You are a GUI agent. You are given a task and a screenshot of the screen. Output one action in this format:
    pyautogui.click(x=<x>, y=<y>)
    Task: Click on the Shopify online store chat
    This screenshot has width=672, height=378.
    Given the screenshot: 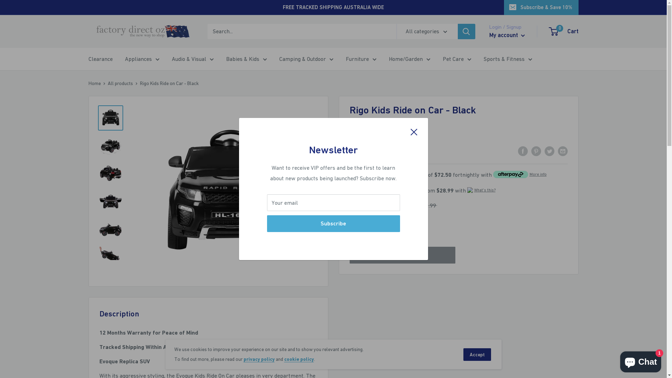 What is the action you would take?
    pyautogui.click(x=640, y=360)
    